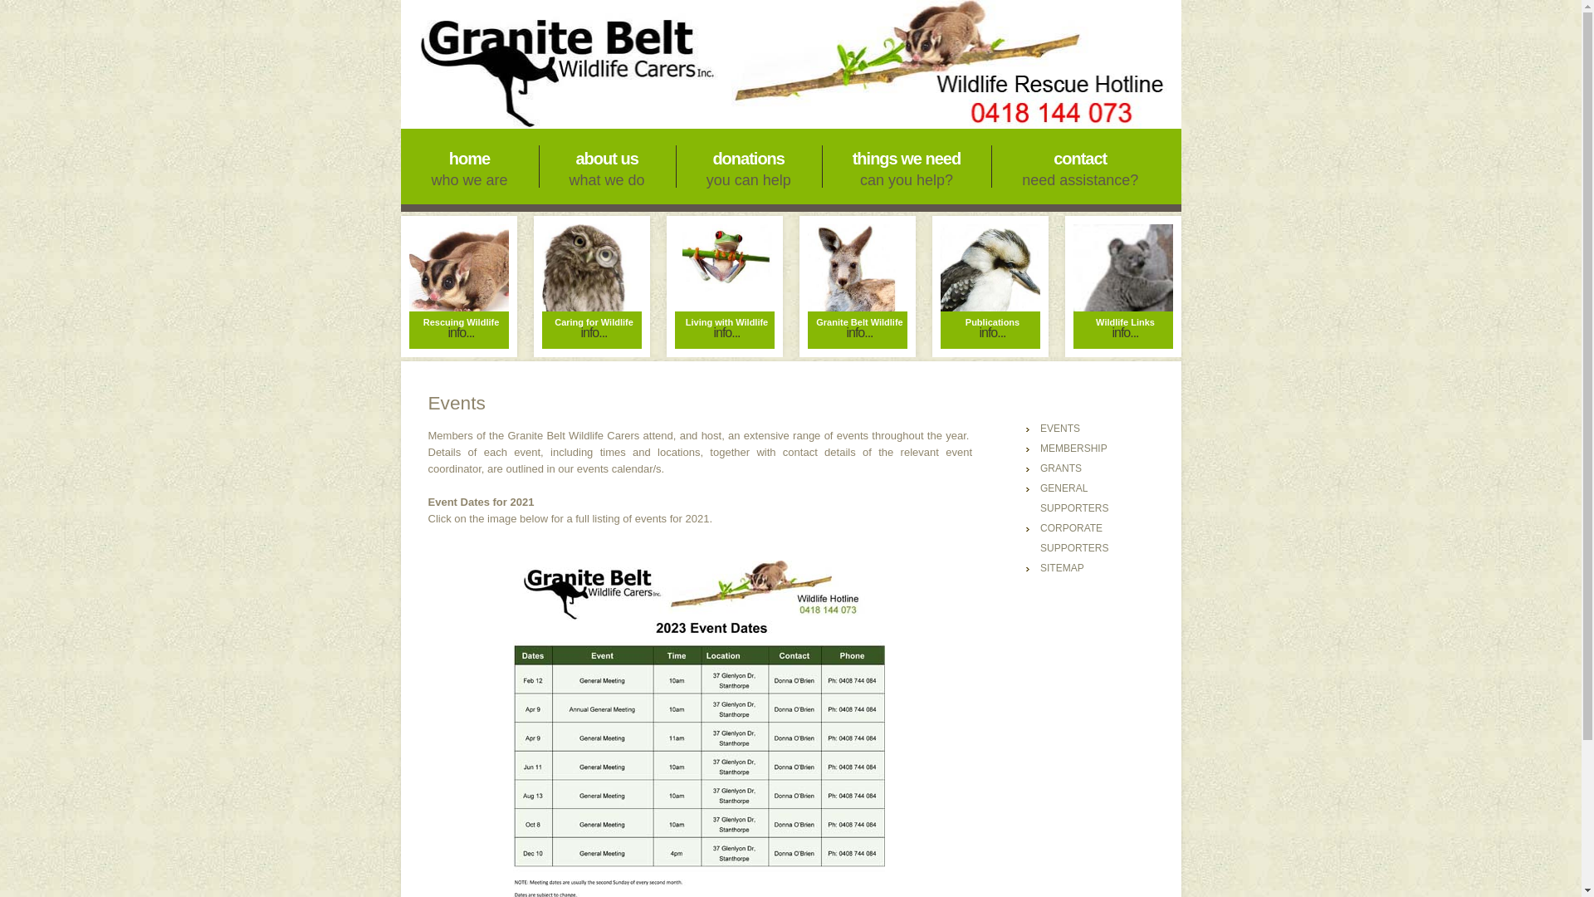  Describe the element at coordinates (1080, 167) in the screenshot. I see `contact
need assistance?` at that location.